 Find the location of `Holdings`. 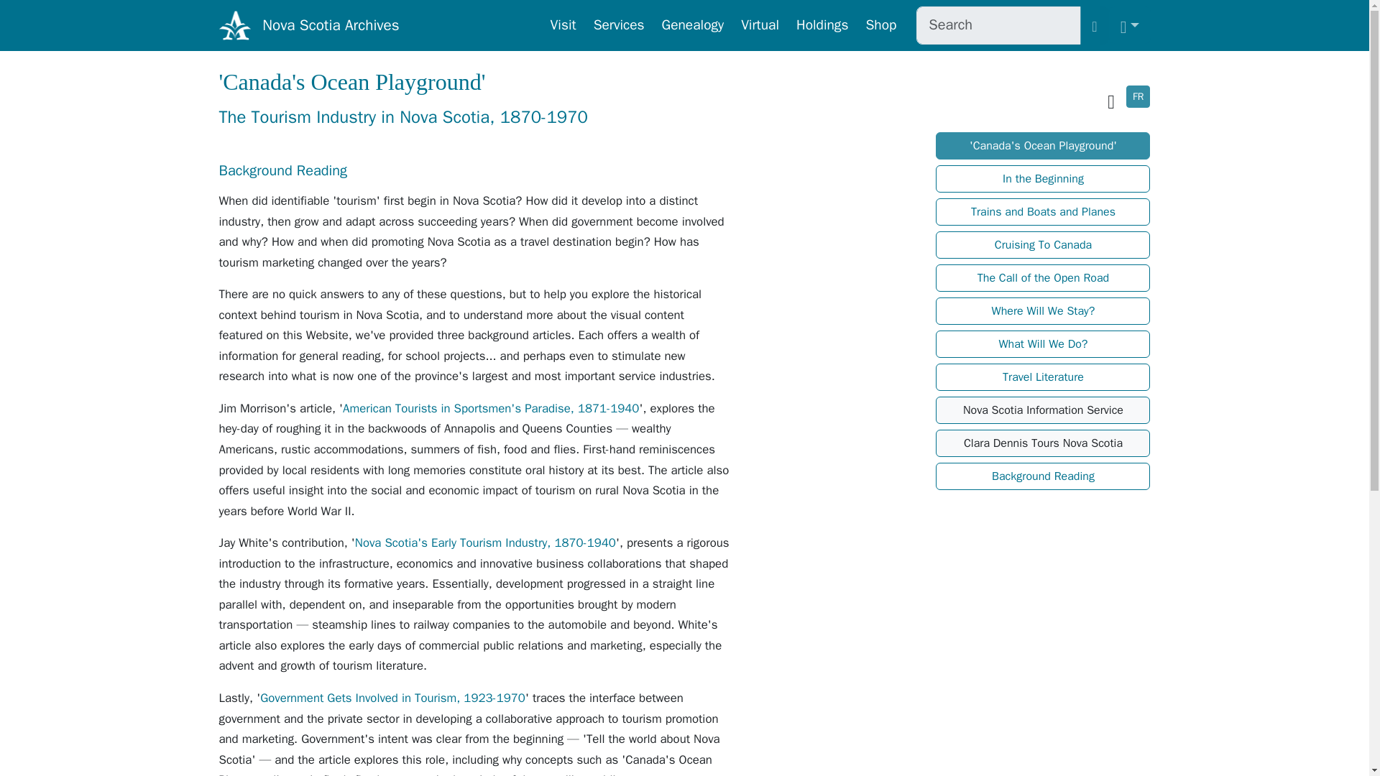

Holdings is located at coordinates (822, 25).